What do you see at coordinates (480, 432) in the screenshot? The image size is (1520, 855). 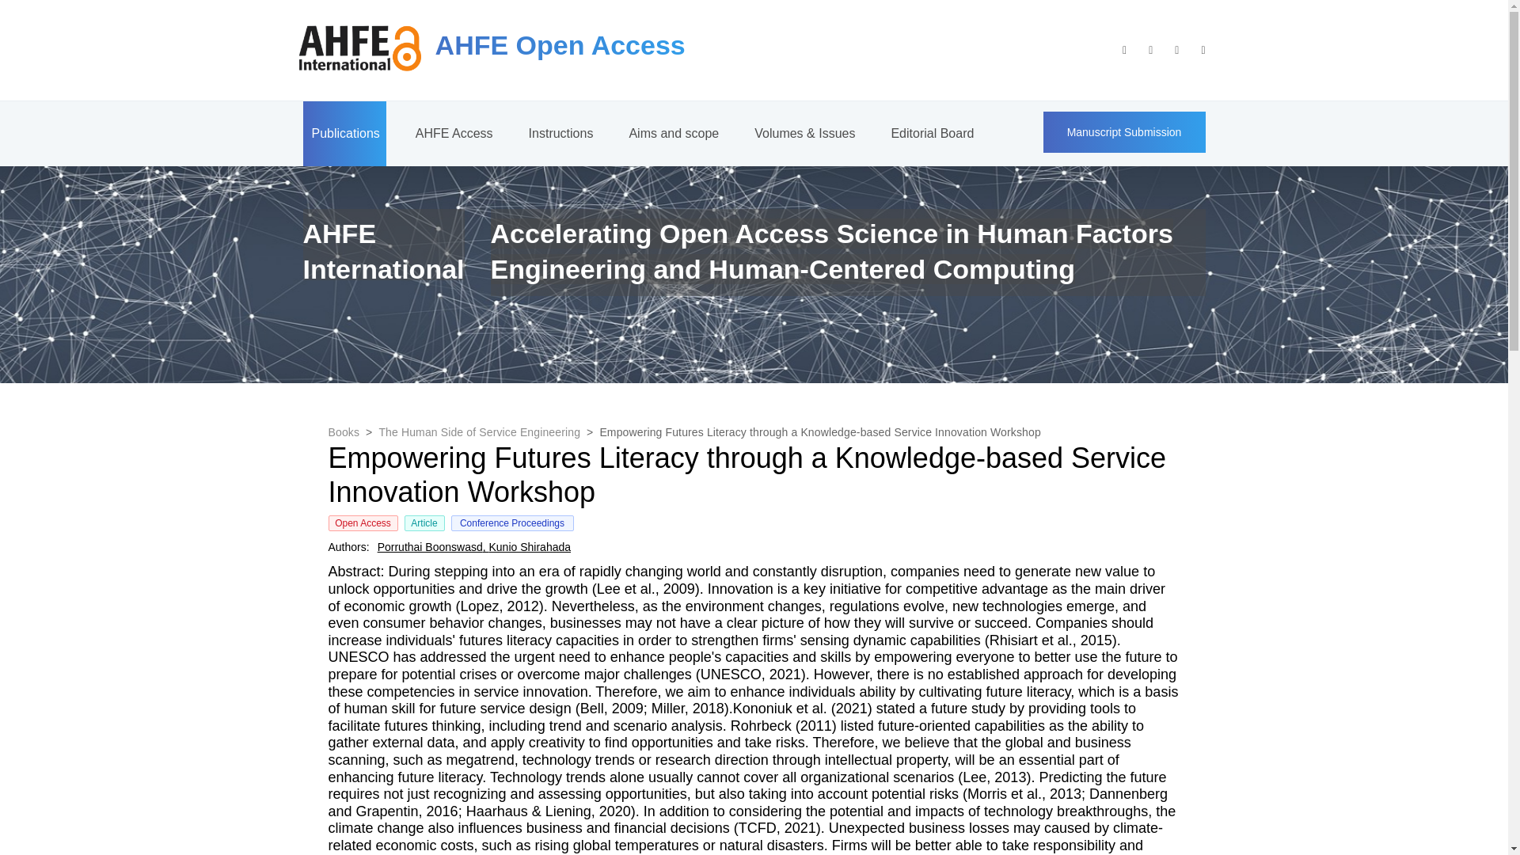 I see `The Human Side of Service Engineering` at bounding box center [480, 432].